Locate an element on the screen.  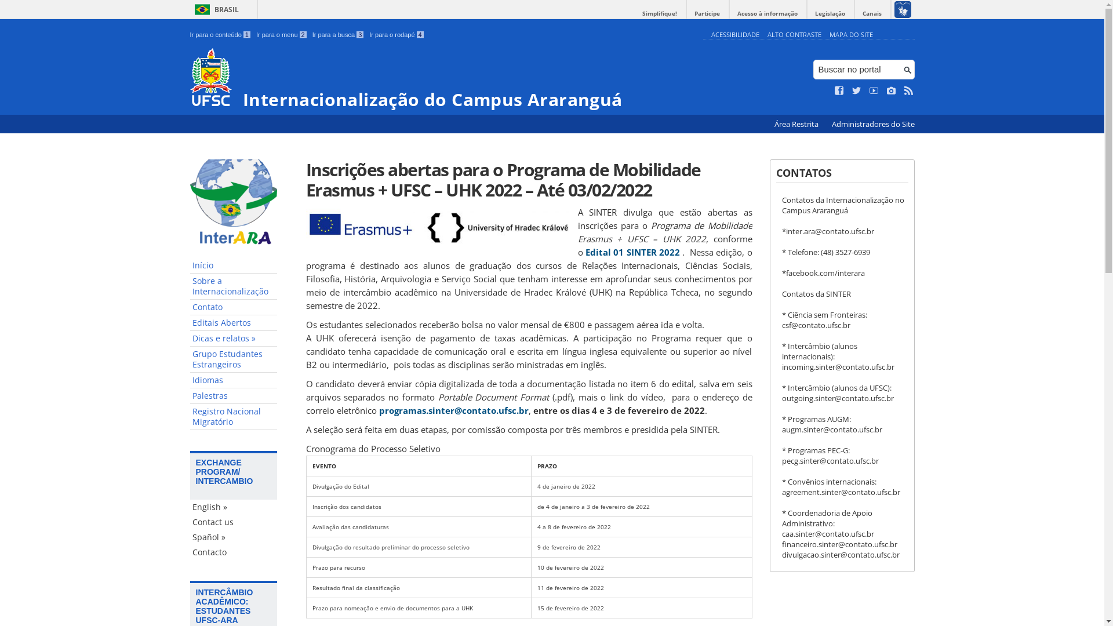
Ir para a busca 3 is located at coordinates (339, 35).